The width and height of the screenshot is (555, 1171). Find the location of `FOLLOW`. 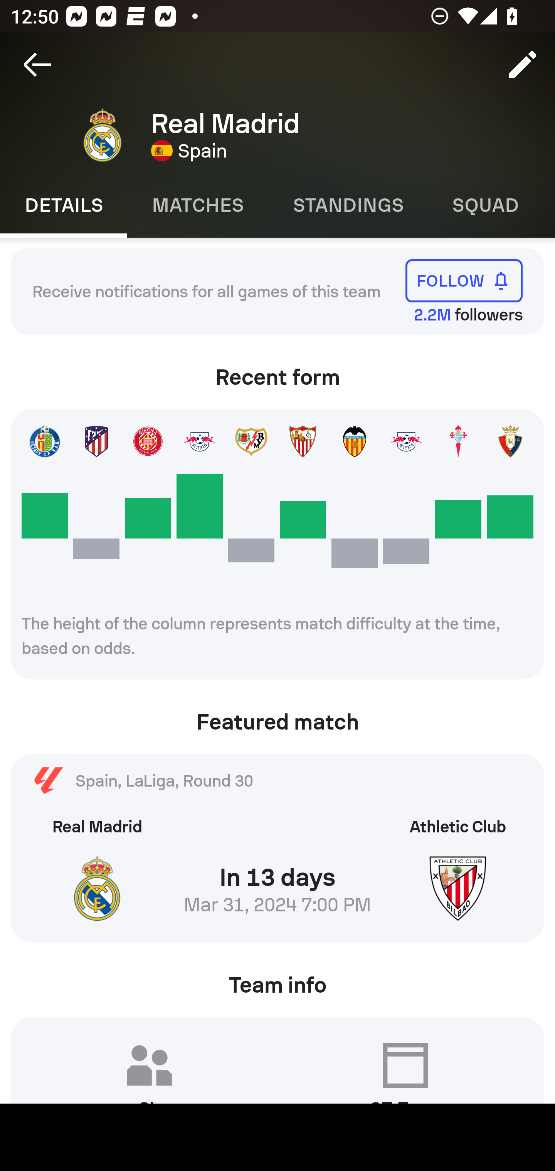

FOLLOW is located at coordinates (464, 280).